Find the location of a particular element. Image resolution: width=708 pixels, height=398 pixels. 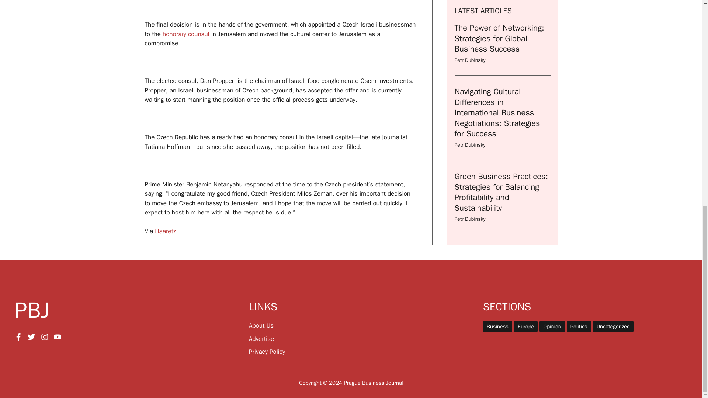

Politics is located at coordinates (579, 326).